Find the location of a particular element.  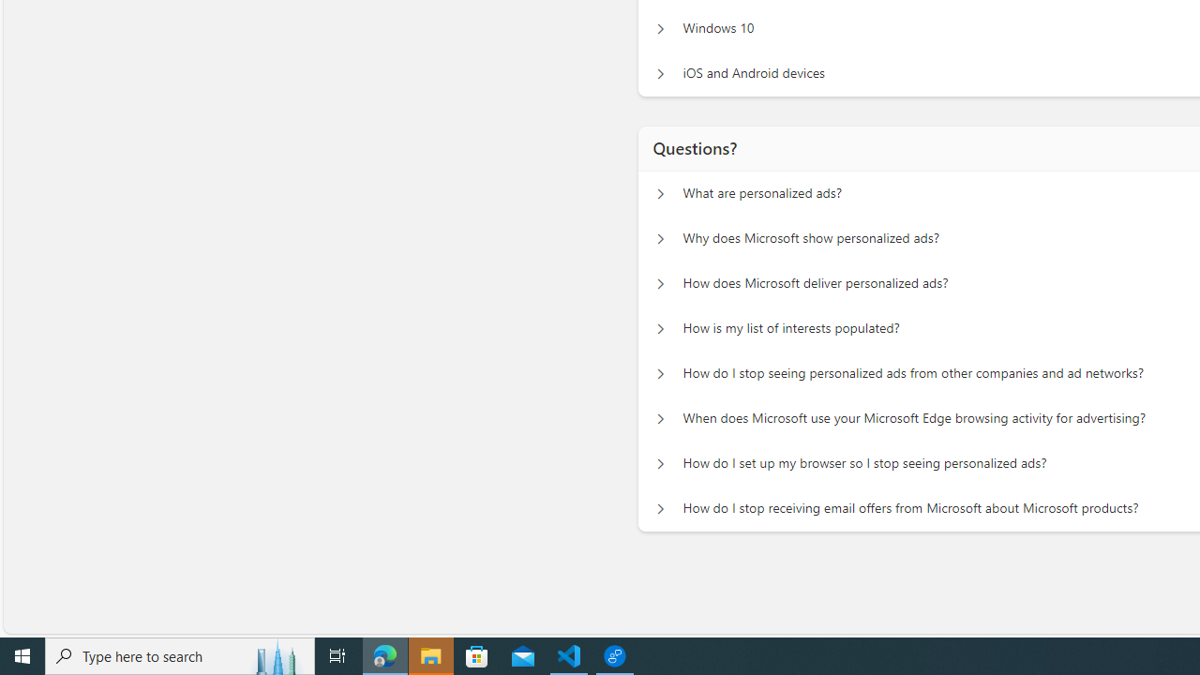

Questions? What are personalized ads? is located at coordinates (660, 193).